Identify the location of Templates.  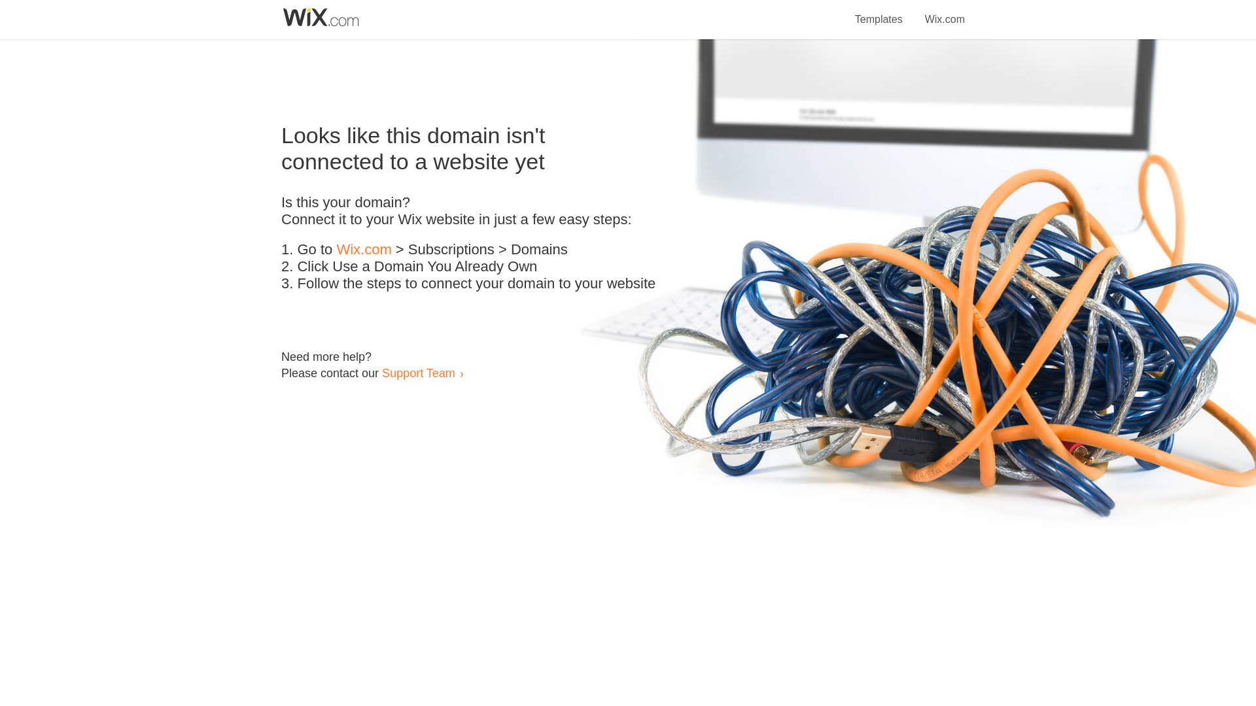
(879, 12).